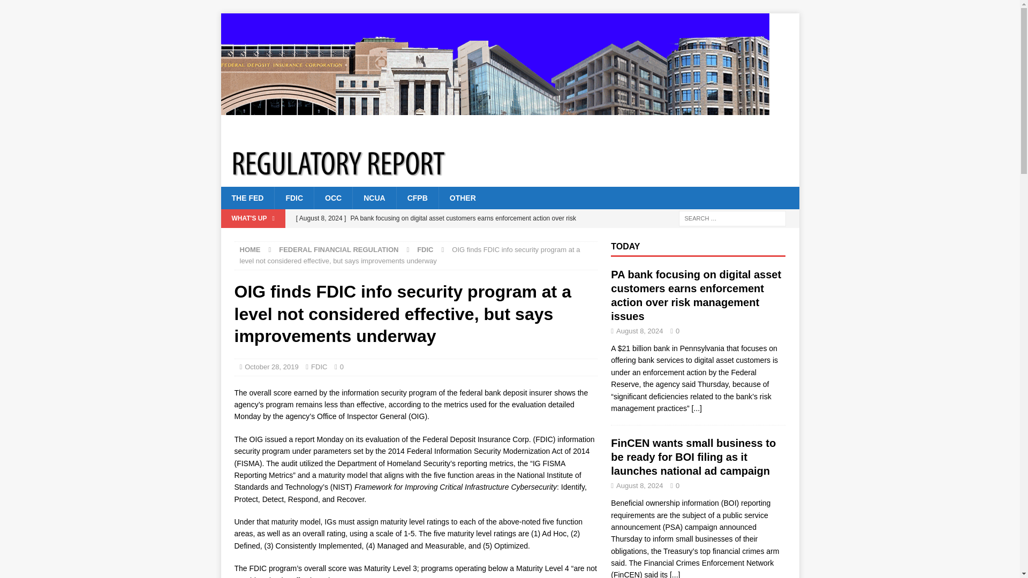  I want to click on HOME, so click(250, 249).